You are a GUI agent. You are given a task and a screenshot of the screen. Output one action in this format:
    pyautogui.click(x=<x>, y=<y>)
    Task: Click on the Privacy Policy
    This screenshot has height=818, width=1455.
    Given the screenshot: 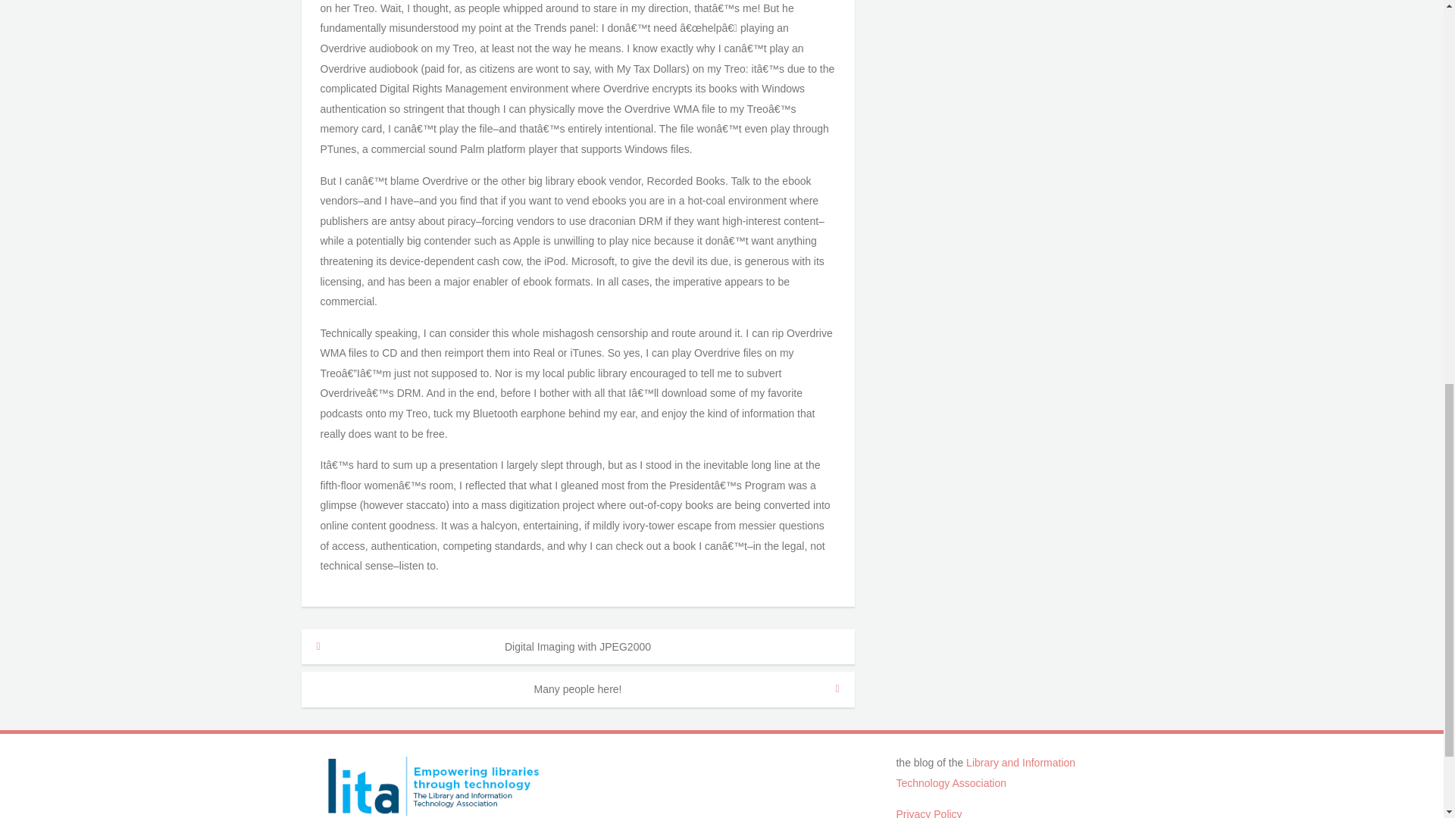 What is the action you would take?
    pyautogui.click(x=929, y=813)
    